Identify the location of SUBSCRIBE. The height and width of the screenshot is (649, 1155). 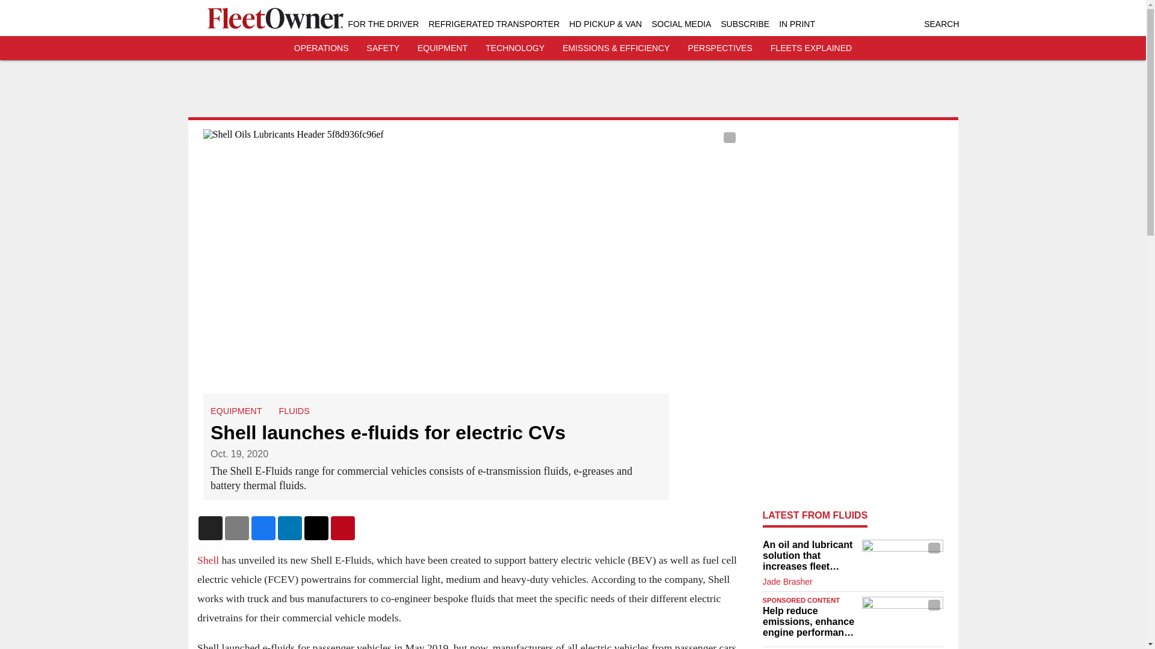
(745, 24).